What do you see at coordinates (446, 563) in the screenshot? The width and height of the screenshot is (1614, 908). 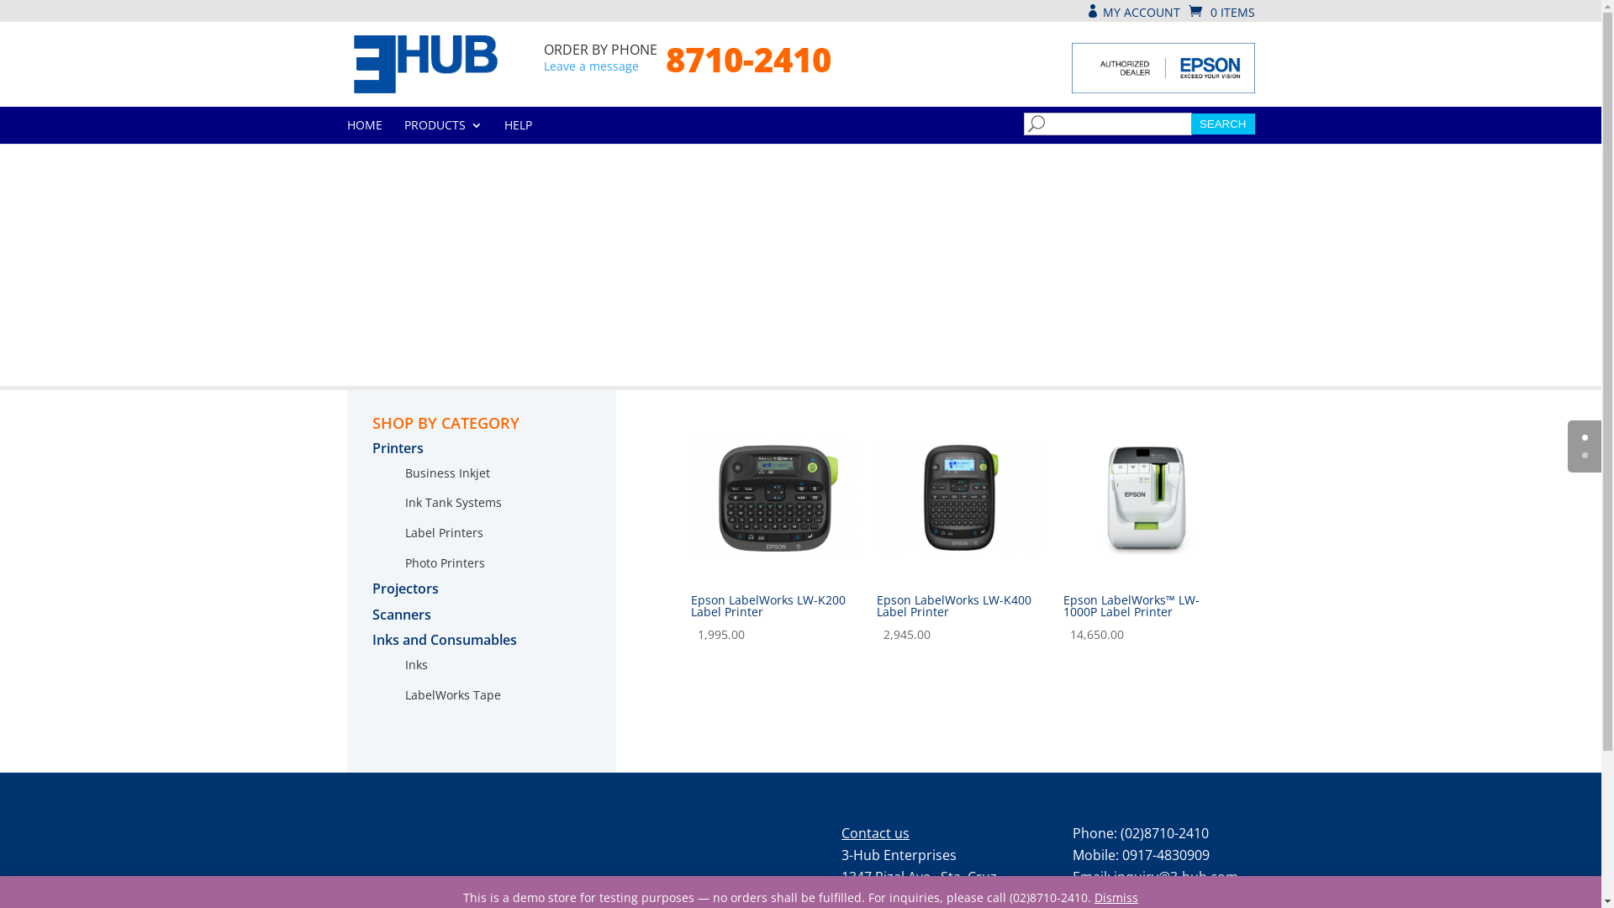 I see `Photo Printers` at bounding box center [446, 563].